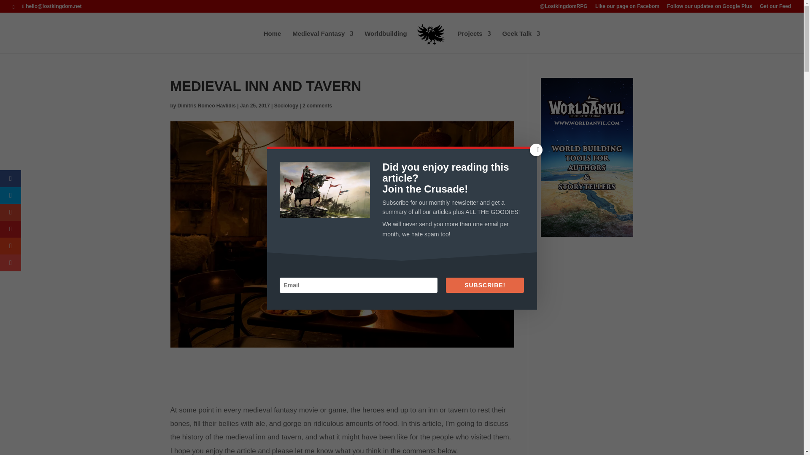 This screenshot has width=810, height=455. What do you see at coordinates (206, 106) in the screenshot?
I see `Posts by Dimitris Romeo Havlidis` at bounding box center [206, 106].